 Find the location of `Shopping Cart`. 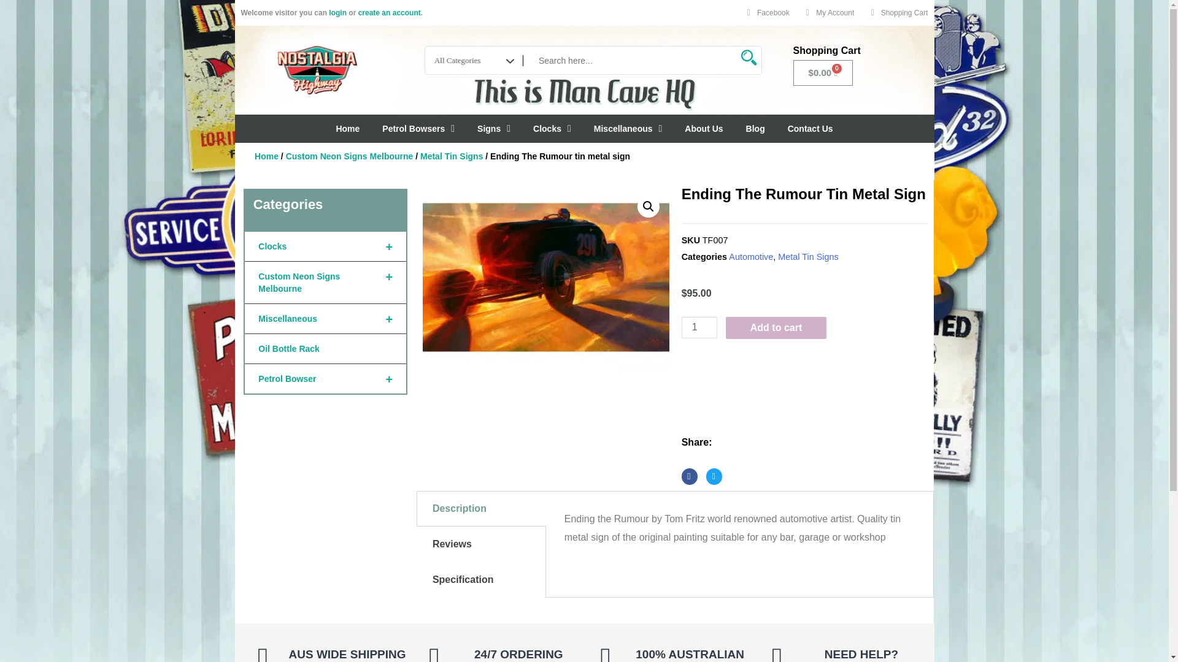

Shopping Cart is located at coordinates (896, 12).